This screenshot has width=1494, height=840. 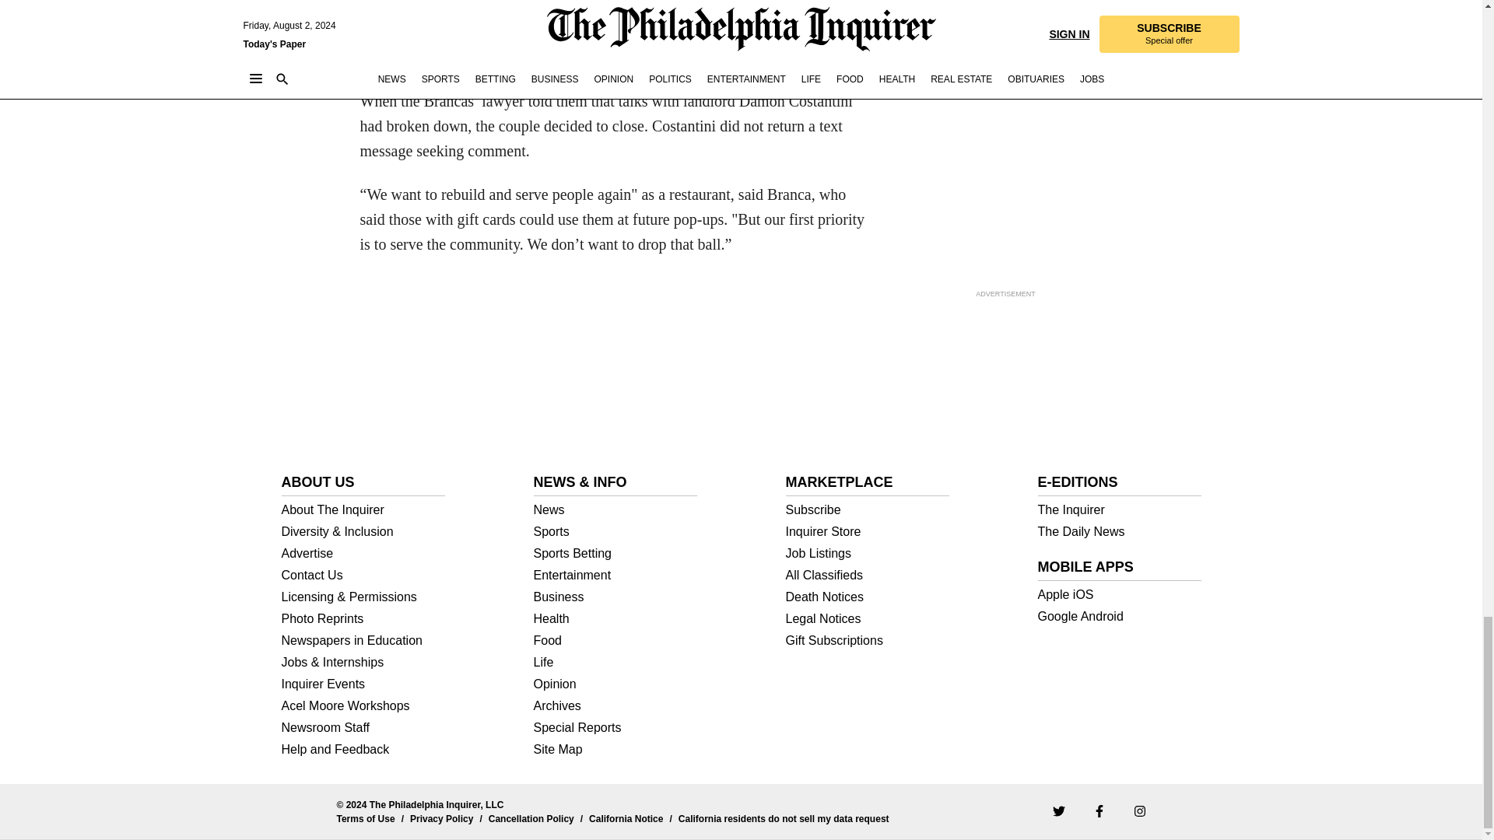 I want to click on Facebook, so click(x=1099, y=810).